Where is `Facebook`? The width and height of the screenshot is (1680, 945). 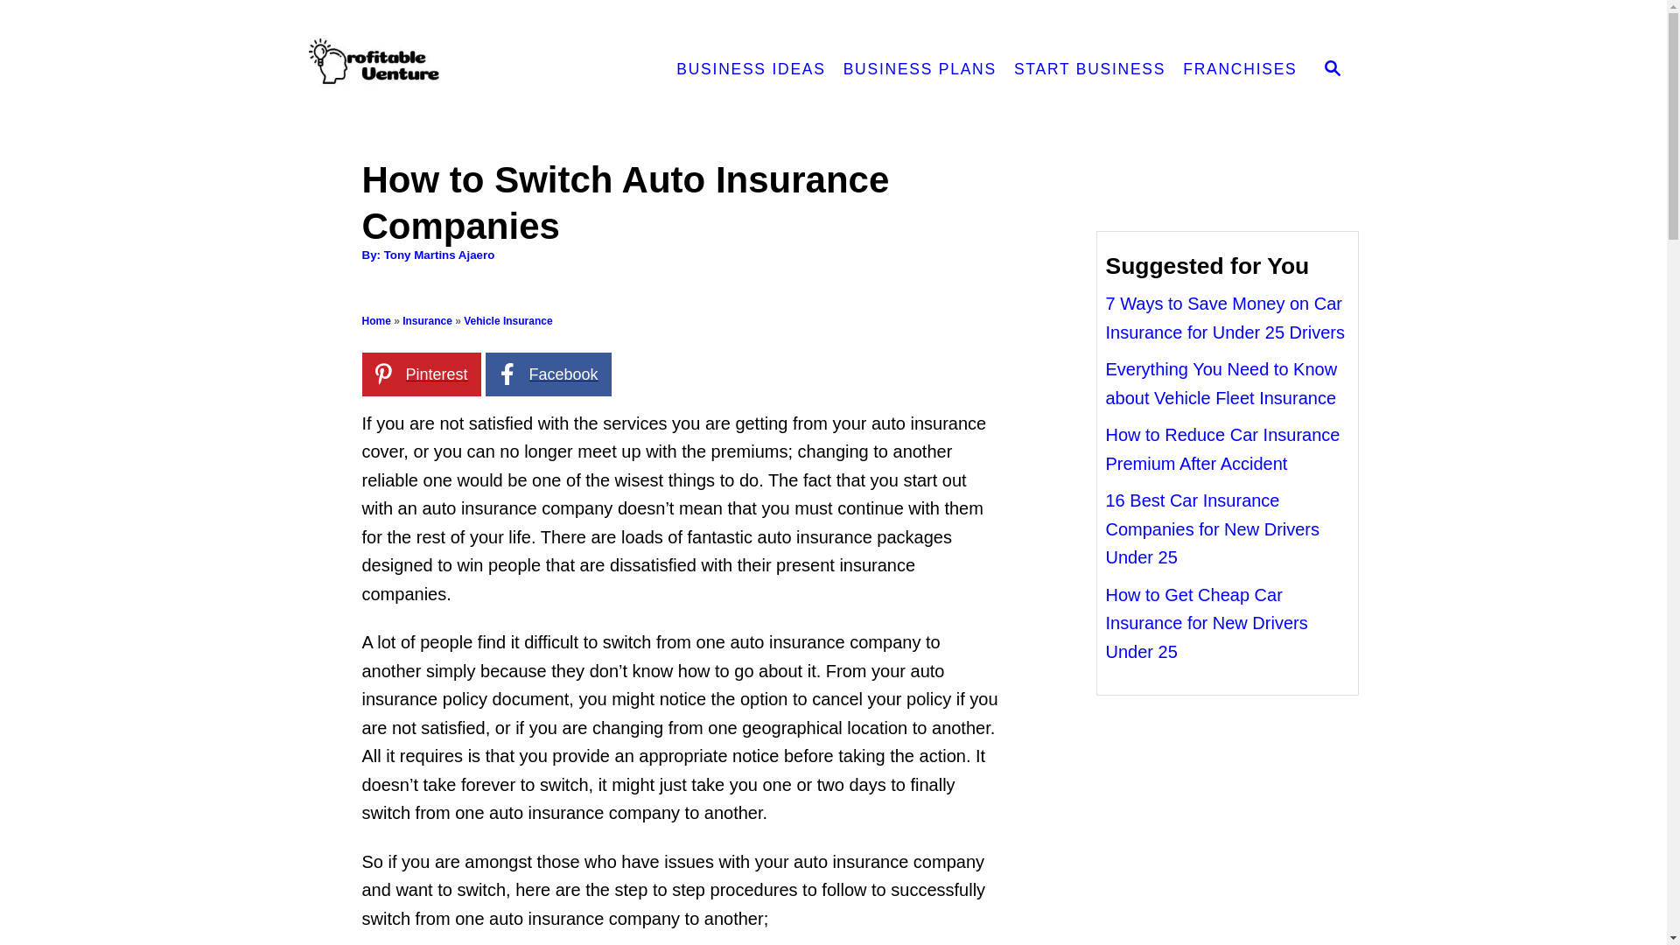 Facebook is located at coordinates (548, 374).